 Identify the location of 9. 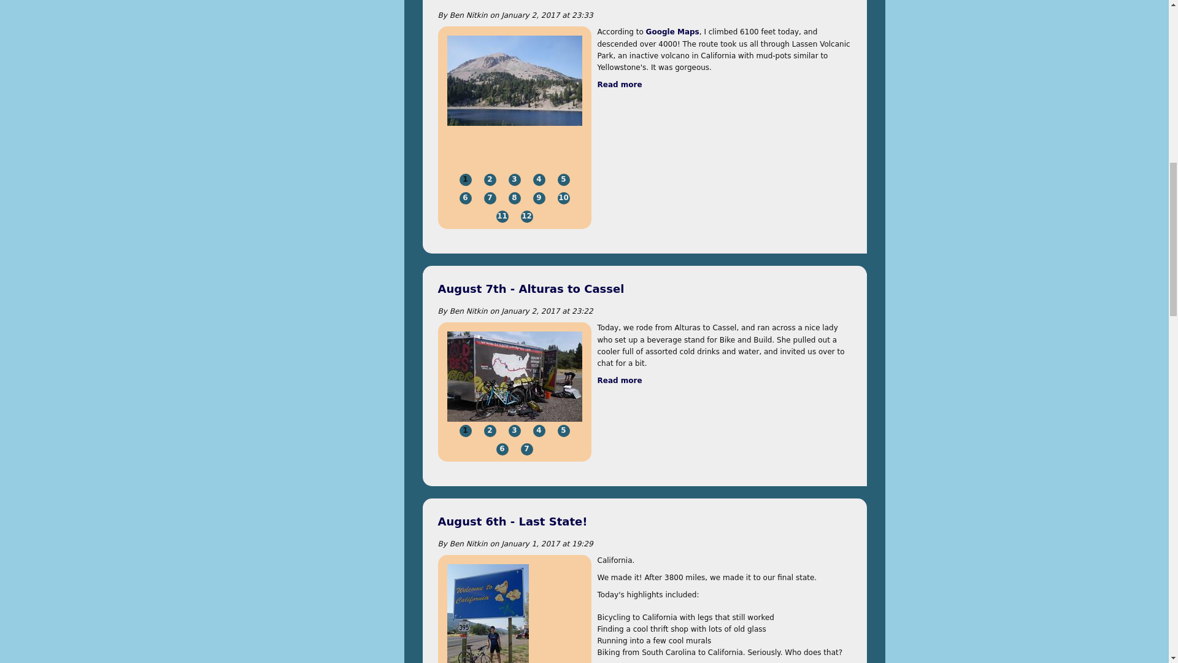
(538, 198).